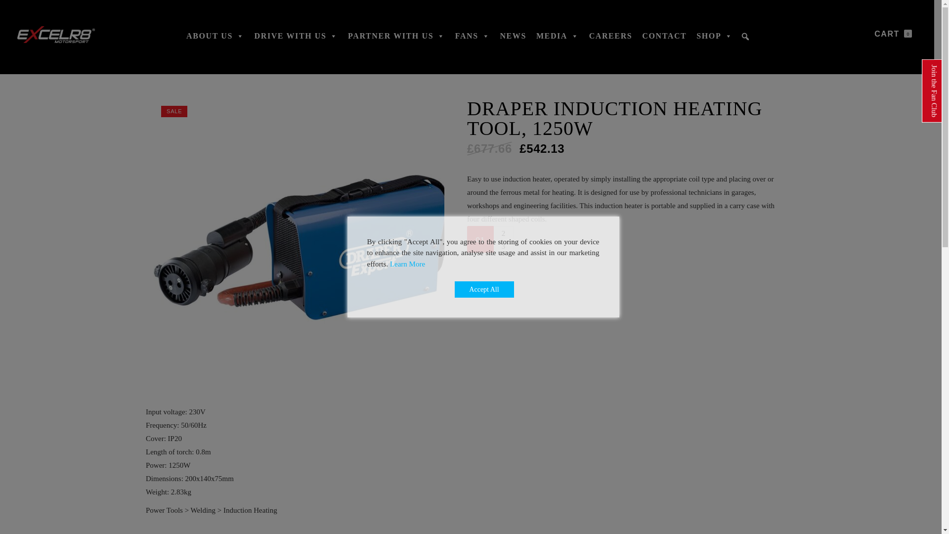  I want to click on SHOP, so click(715, 41).